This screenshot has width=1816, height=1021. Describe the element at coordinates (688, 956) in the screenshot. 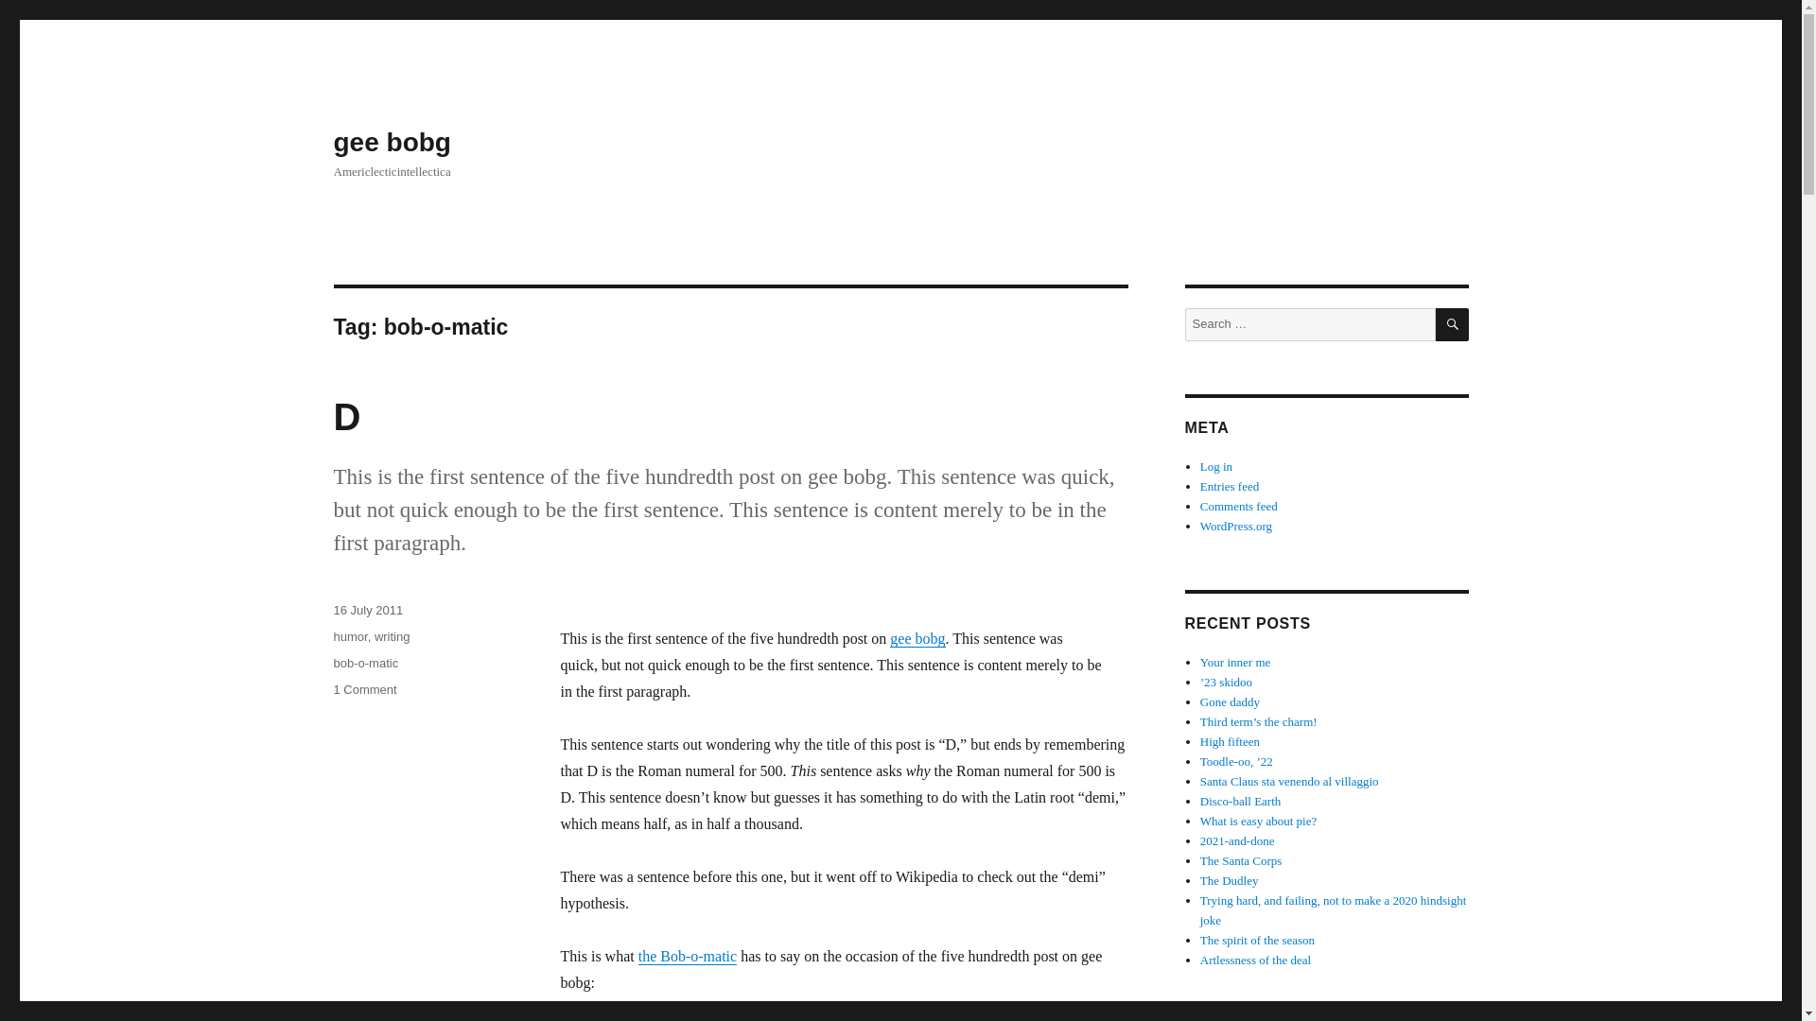

I see `humor` at that location.